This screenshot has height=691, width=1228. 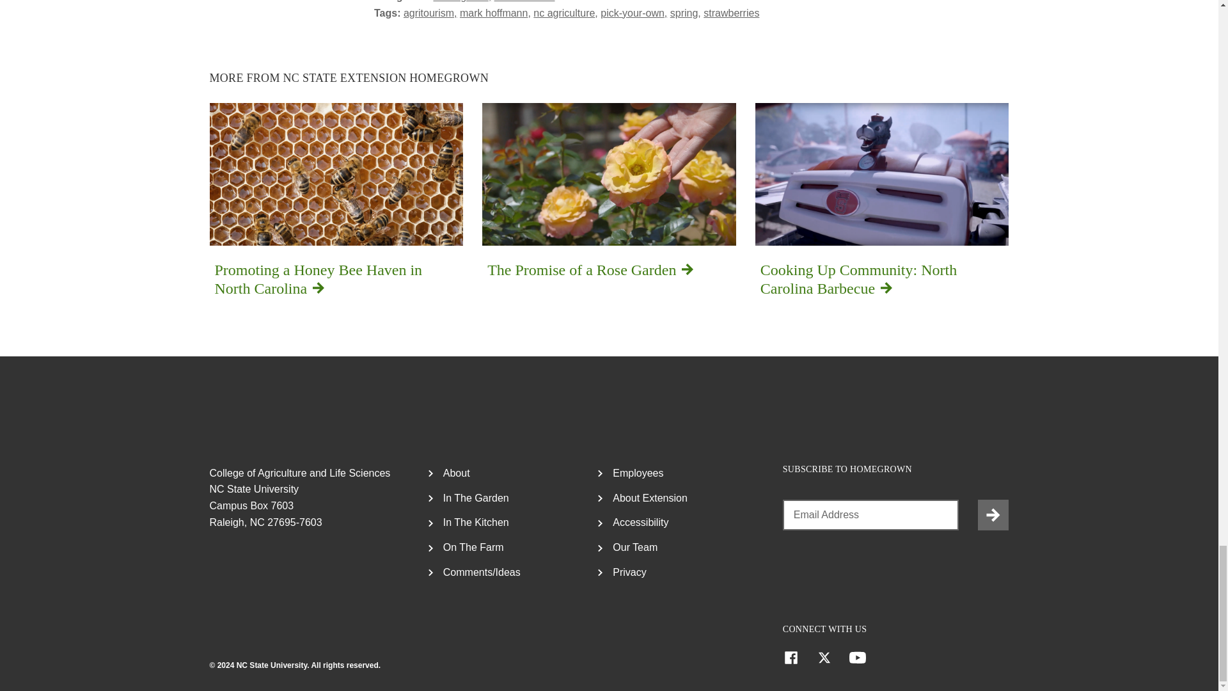 What do you see at coordinates (686, 13) in the screenshot?
I see `spring` at bounding box center [686, 13].